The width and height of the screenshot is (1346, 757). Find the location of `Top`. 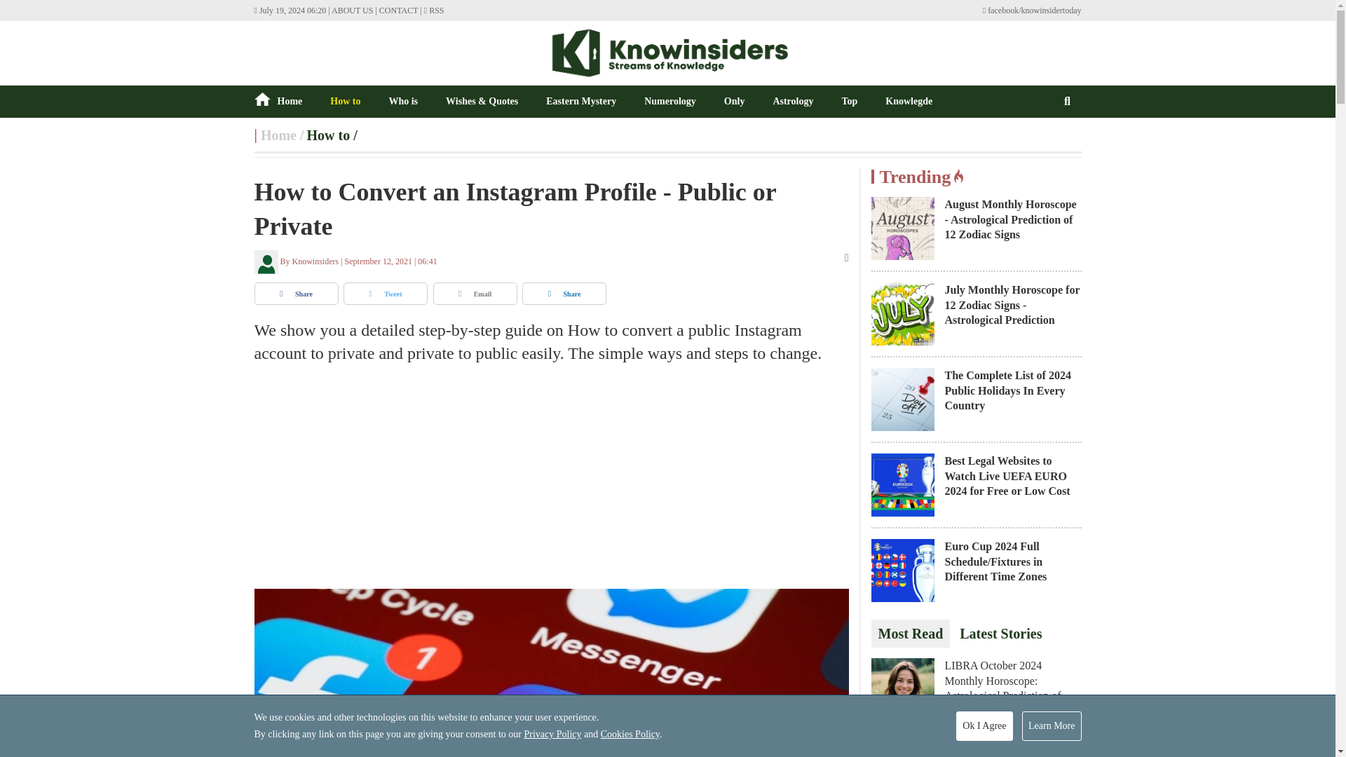

Top is located at coordinates (850, 101).